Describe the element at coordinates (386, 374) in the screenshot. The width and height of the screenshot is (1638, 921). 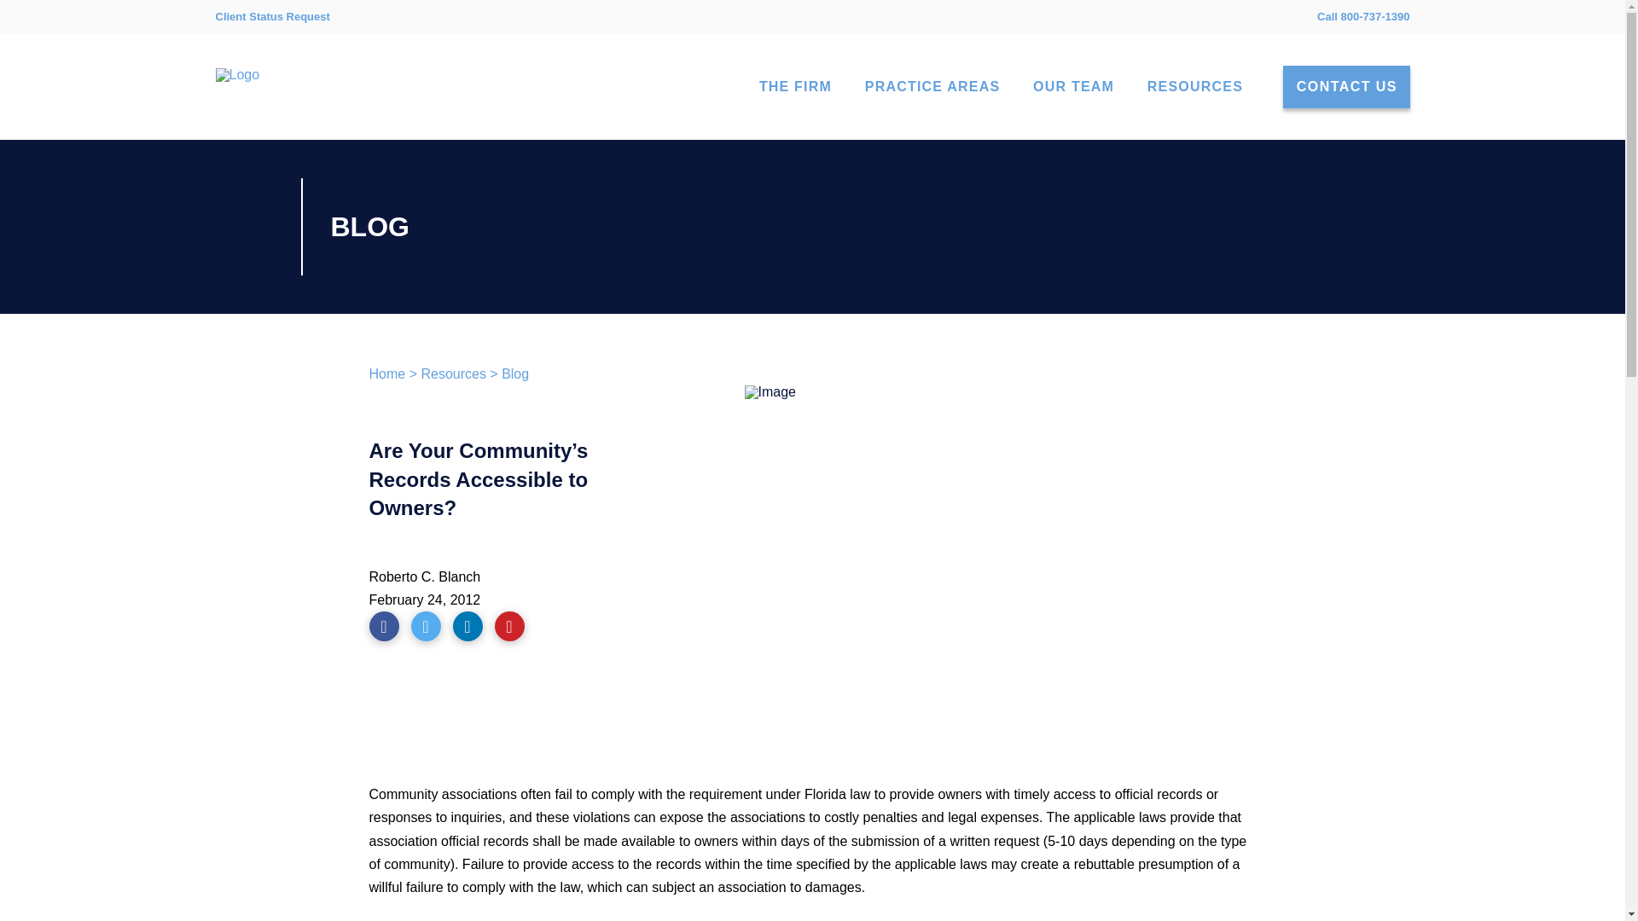
I see `Home` at that location.